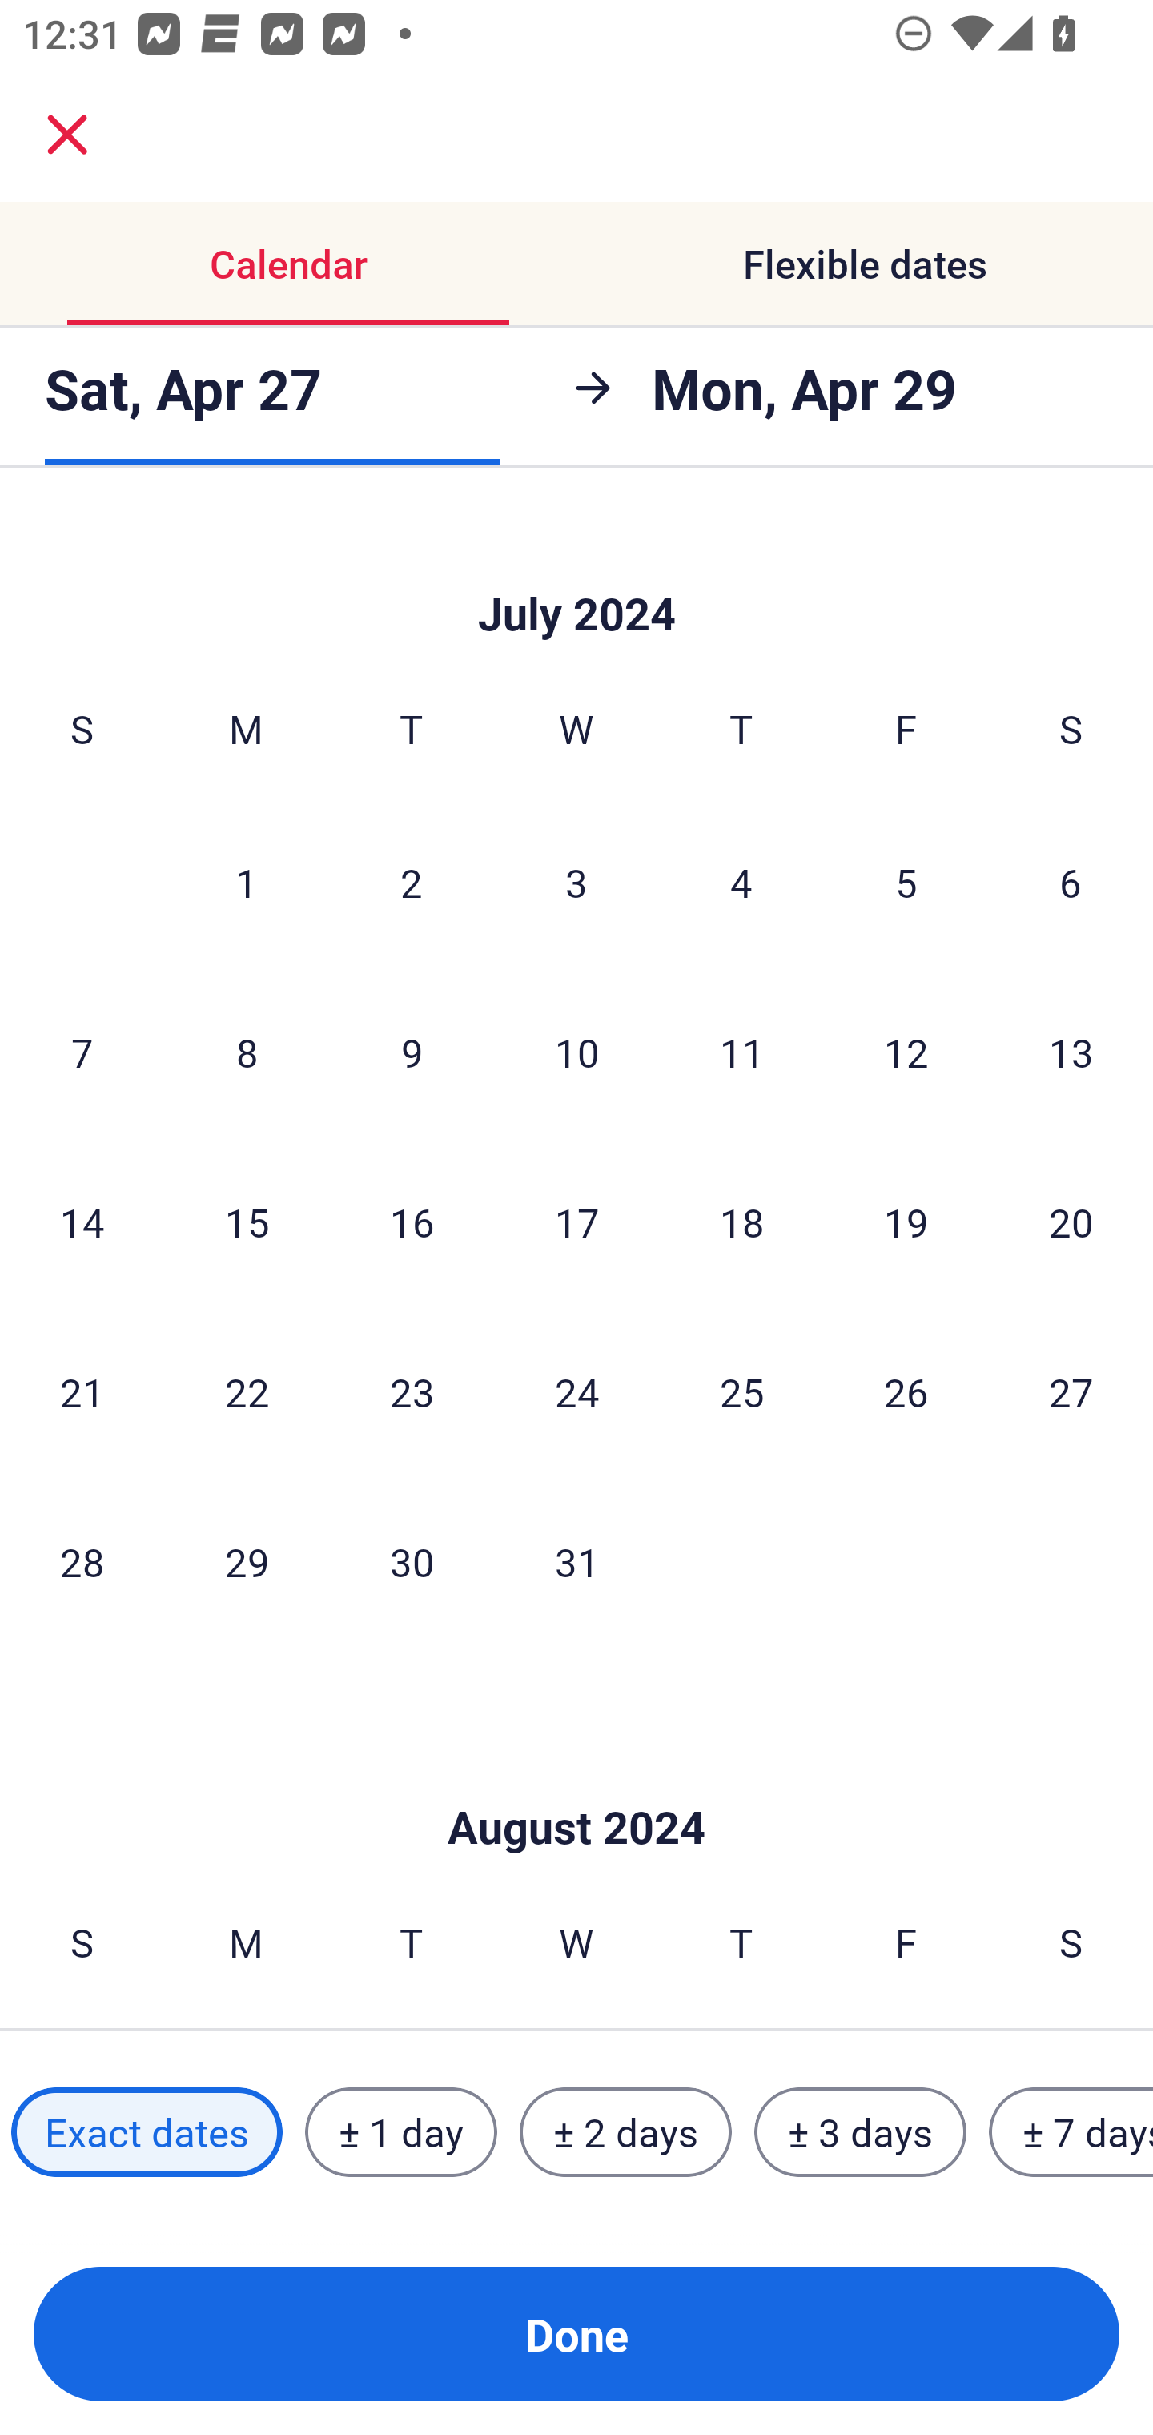  What do you see at coordinates (400, 2131) in the screenshot?
I see `± 1 day` at bounding box center [400, 2131].